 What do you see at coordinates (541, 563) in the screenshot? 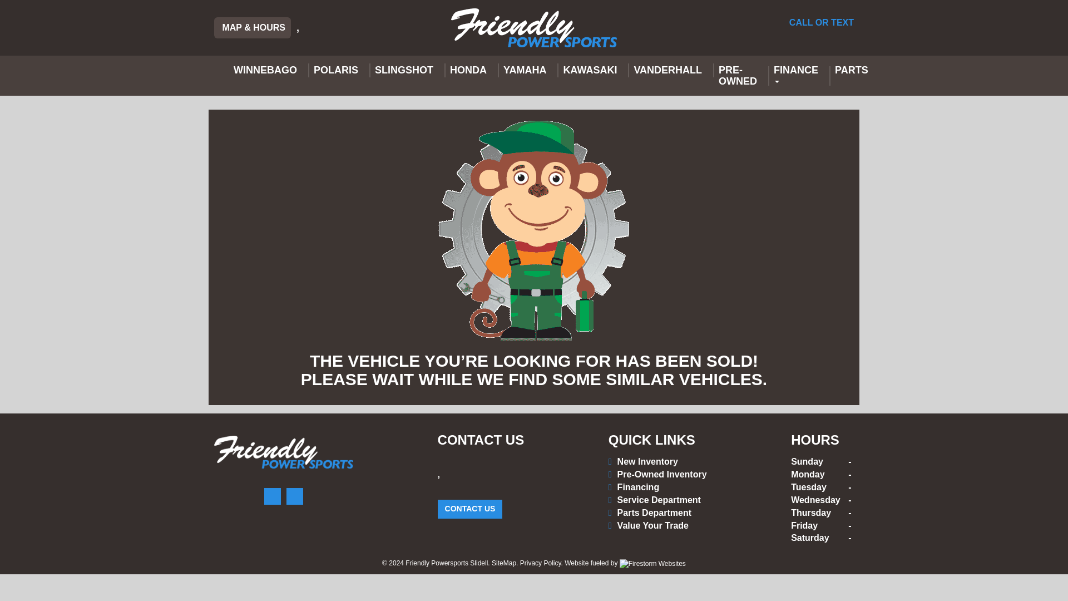
I see `Privacy Policy` at bounding box center [541, 563].